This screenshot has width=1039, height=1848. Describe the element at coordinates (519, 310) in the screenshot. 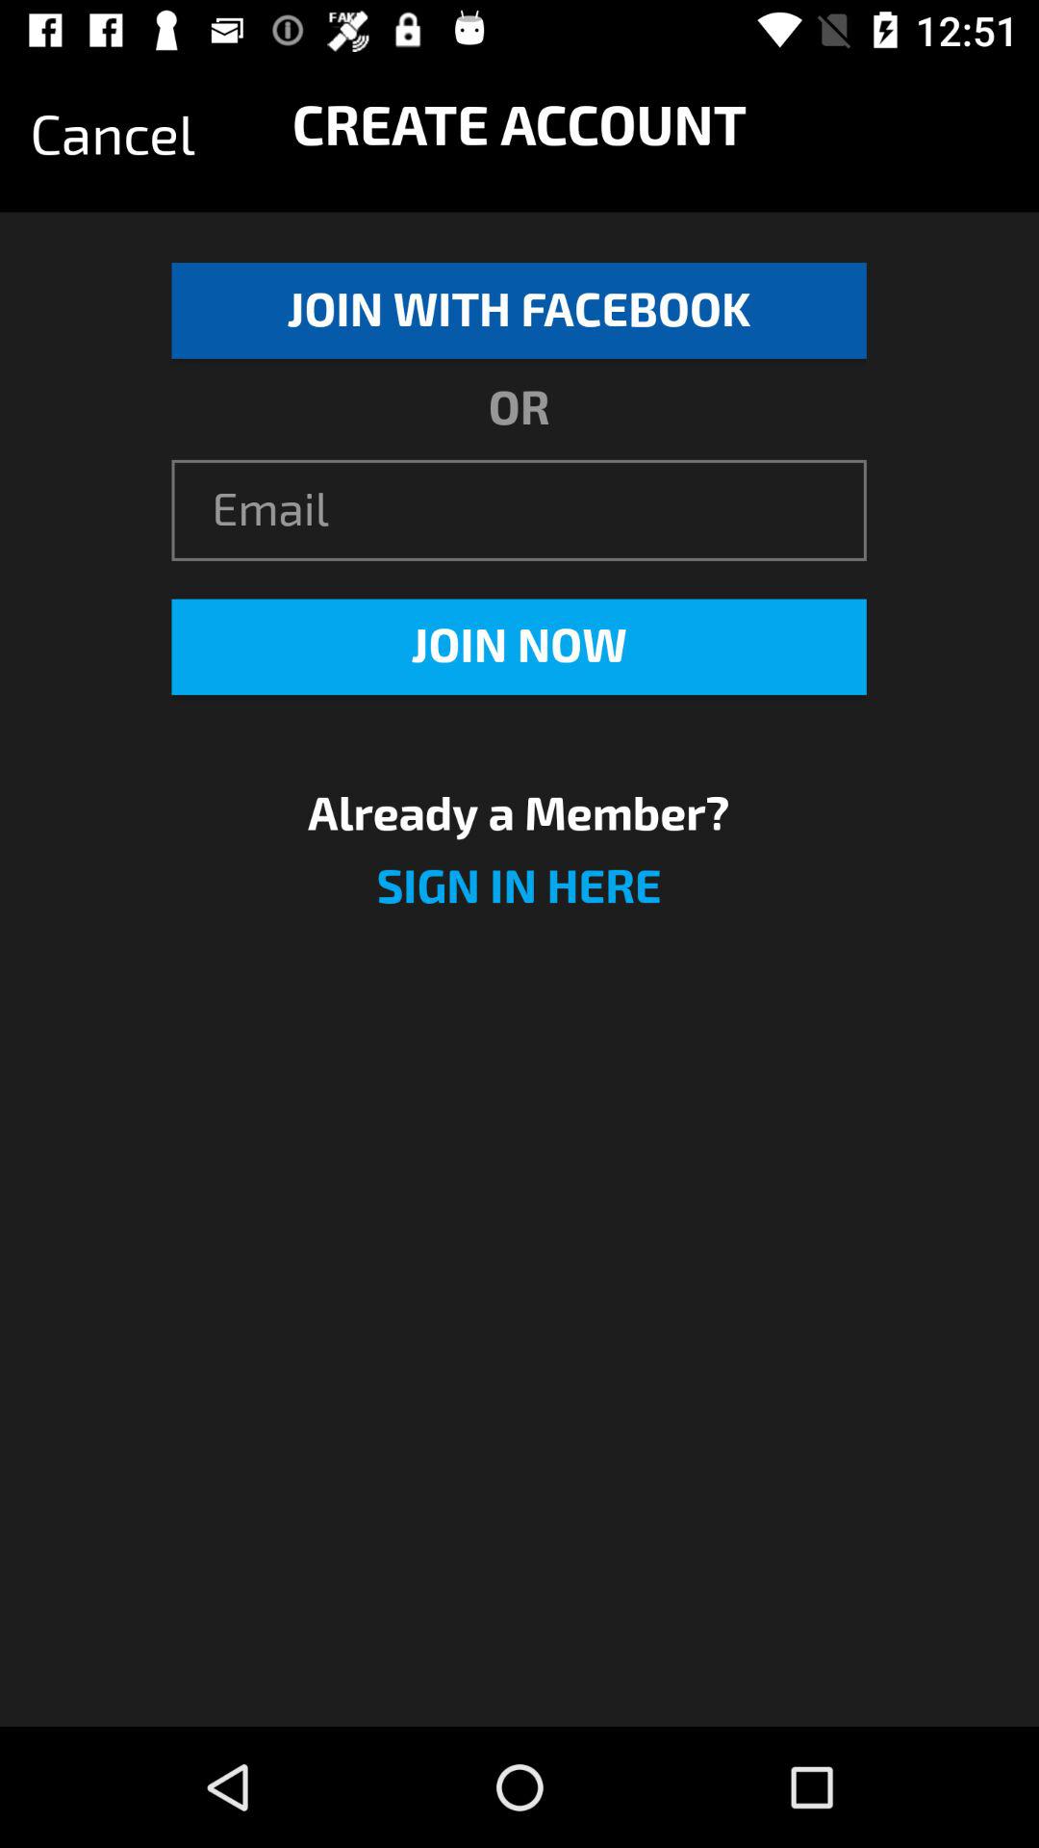

I see `launch join with facebook` at that location.